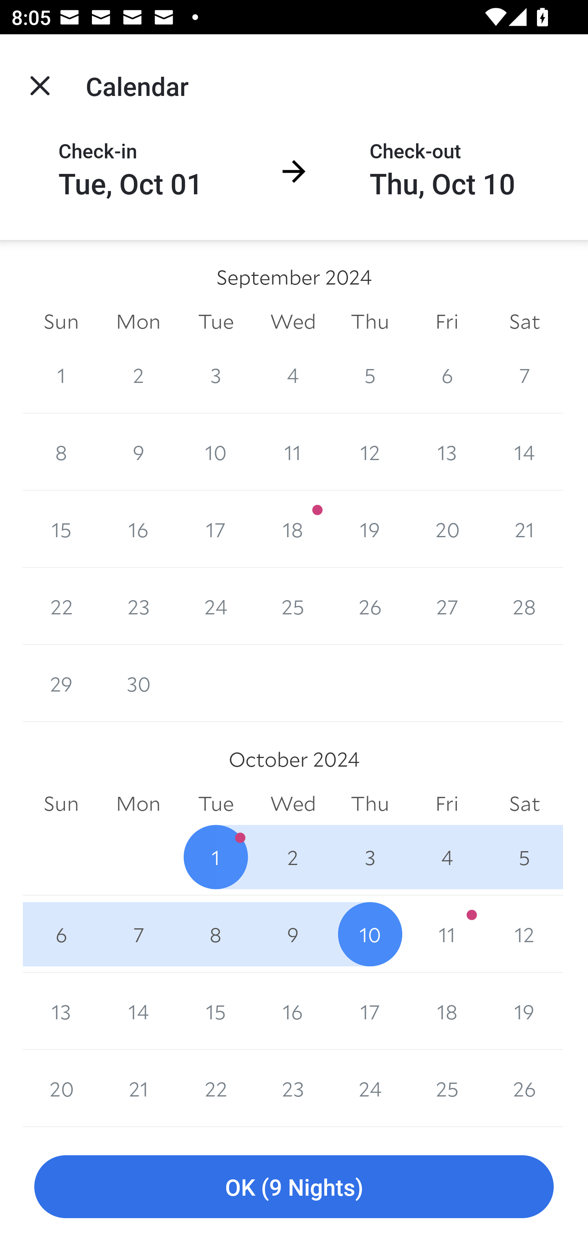  What do you see at coordinates (293, 1011) in the screenshot?
I see `16 16 October 2024` at bounding box center [293, 1011].